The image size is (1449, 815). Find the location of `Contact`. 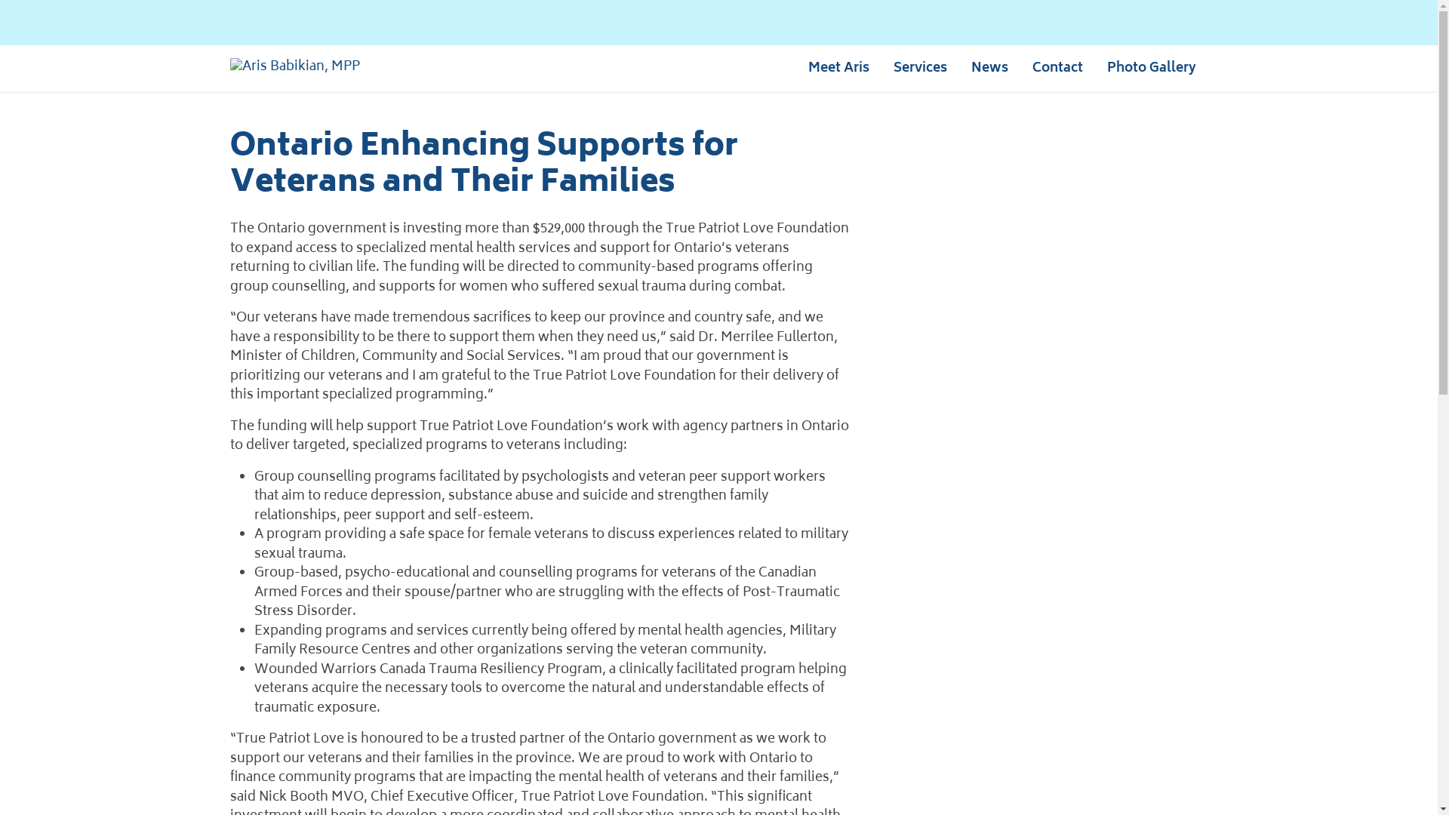

Contact is located at coordinates (1058, 68).